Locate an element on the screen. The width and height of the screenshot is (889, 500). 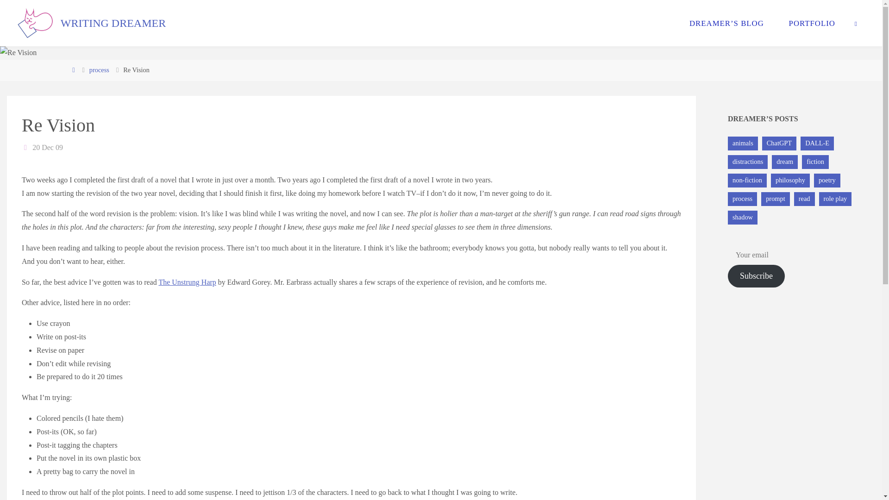
read is located at coordinates (804, 199).